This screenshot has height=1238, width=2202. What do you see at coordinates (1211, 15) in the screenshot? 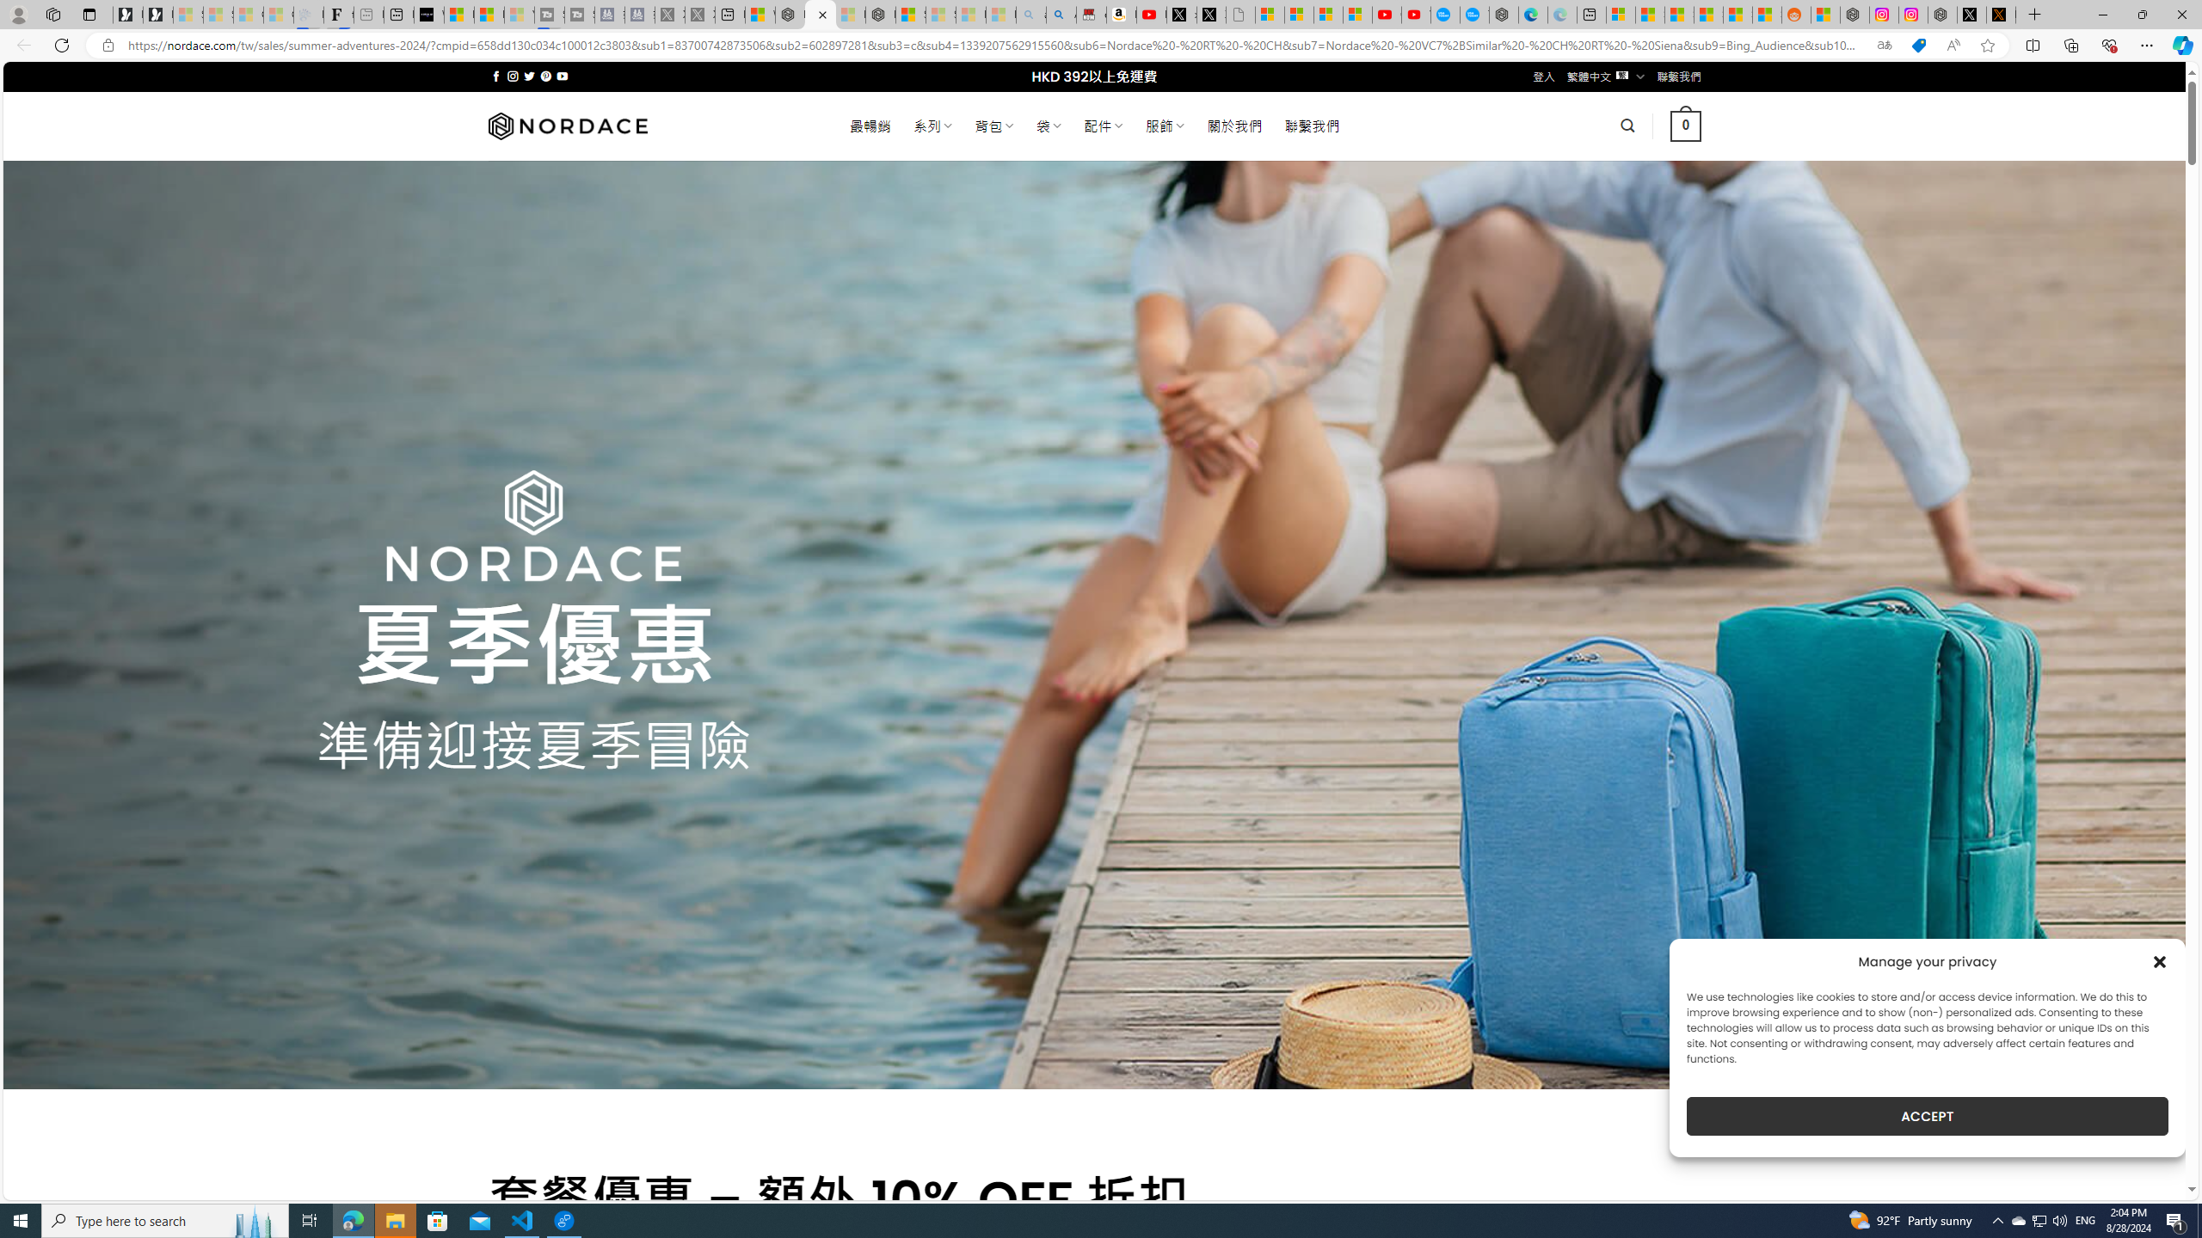
I see `X` at bounding box center [1211, 15].